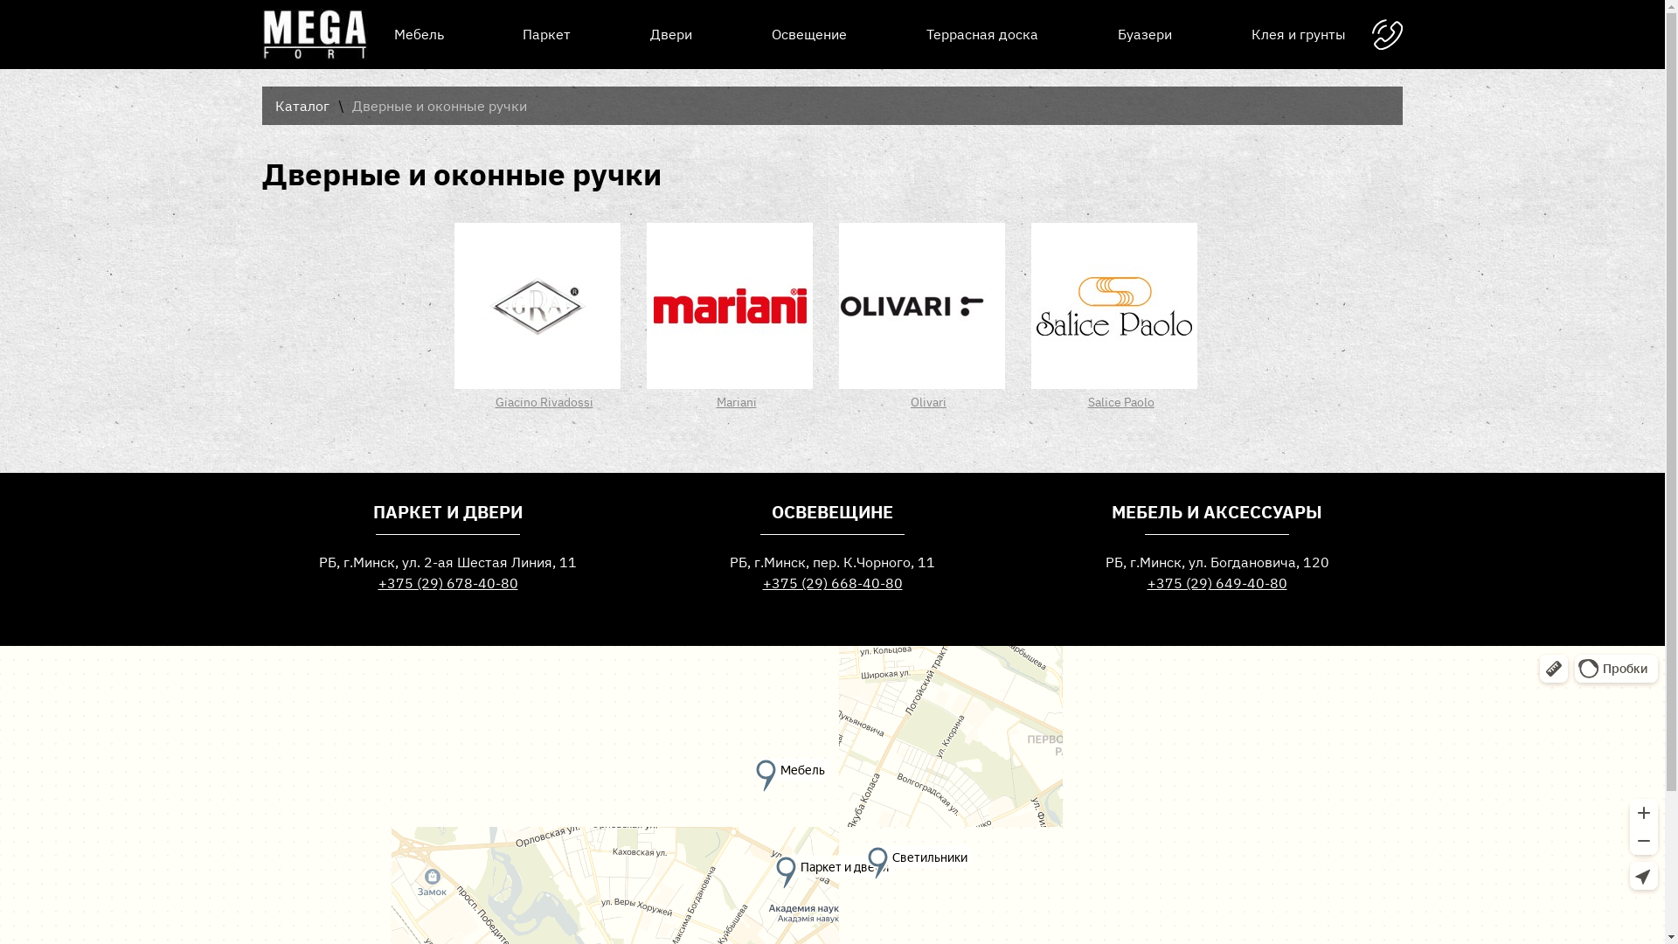 Image resolution: width=1678 pixels, height=944 pixels. I want to click on Olivari, so click(928, 355).